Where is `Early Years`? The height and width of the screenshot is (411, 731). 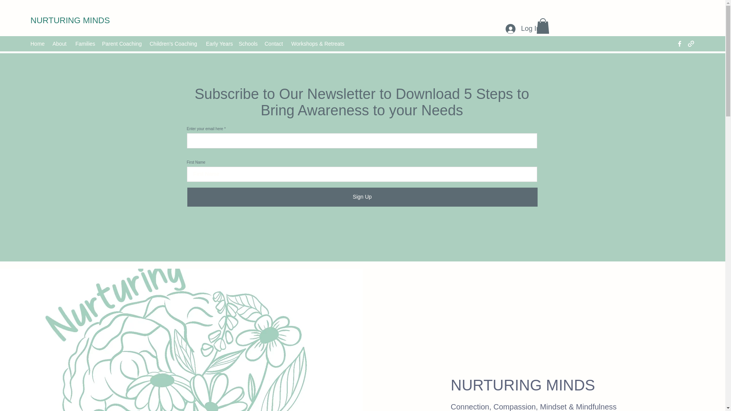
Early Years is located at coordinates (219, 43).